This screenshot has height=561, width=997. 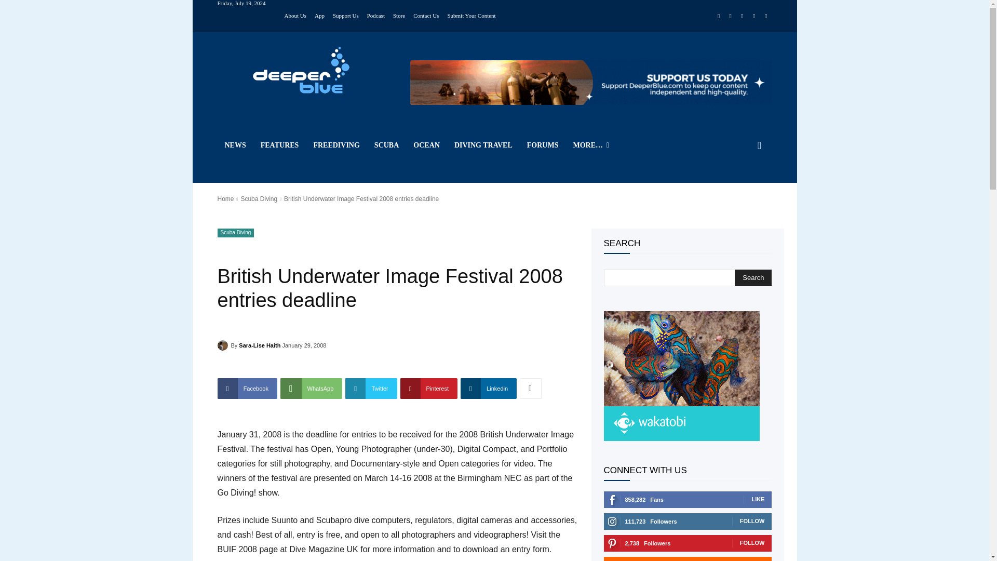 What do you see at coordinates (295, 15) in the screenshot?
I see `About Us` at bounding box center [295, 15].